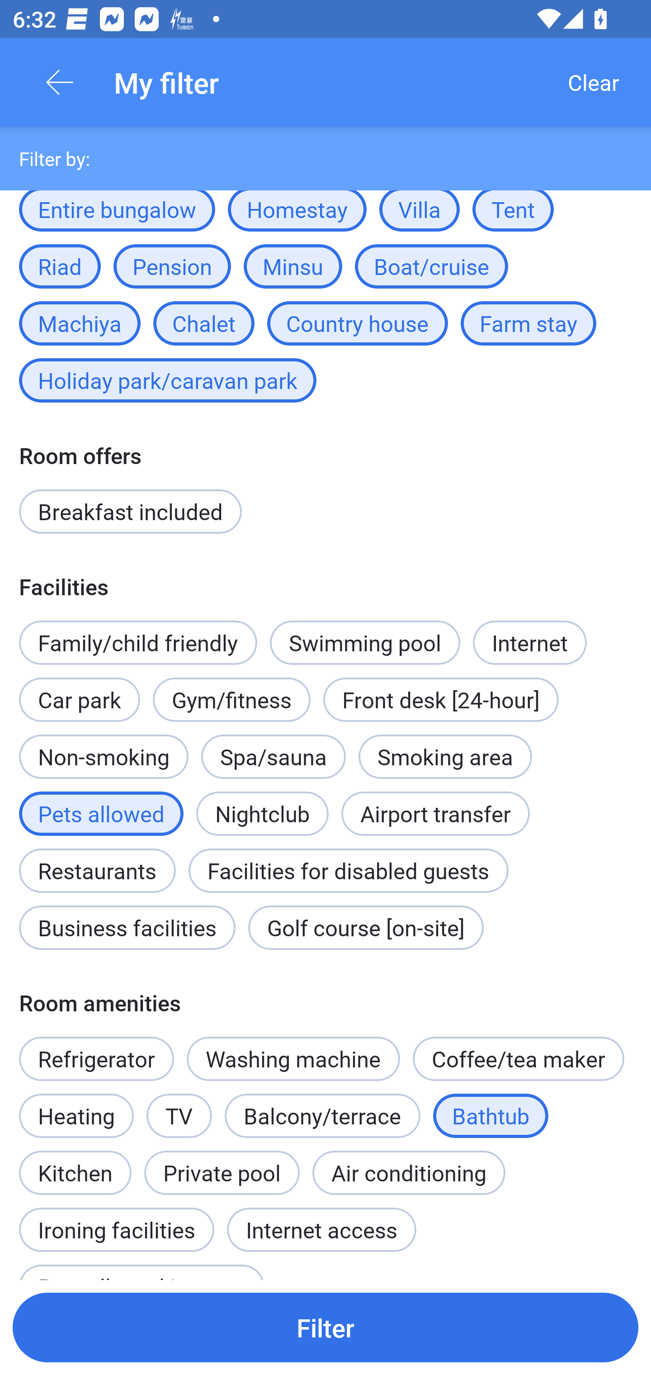  I want to click on Family/child friendly, so click(137, 642).